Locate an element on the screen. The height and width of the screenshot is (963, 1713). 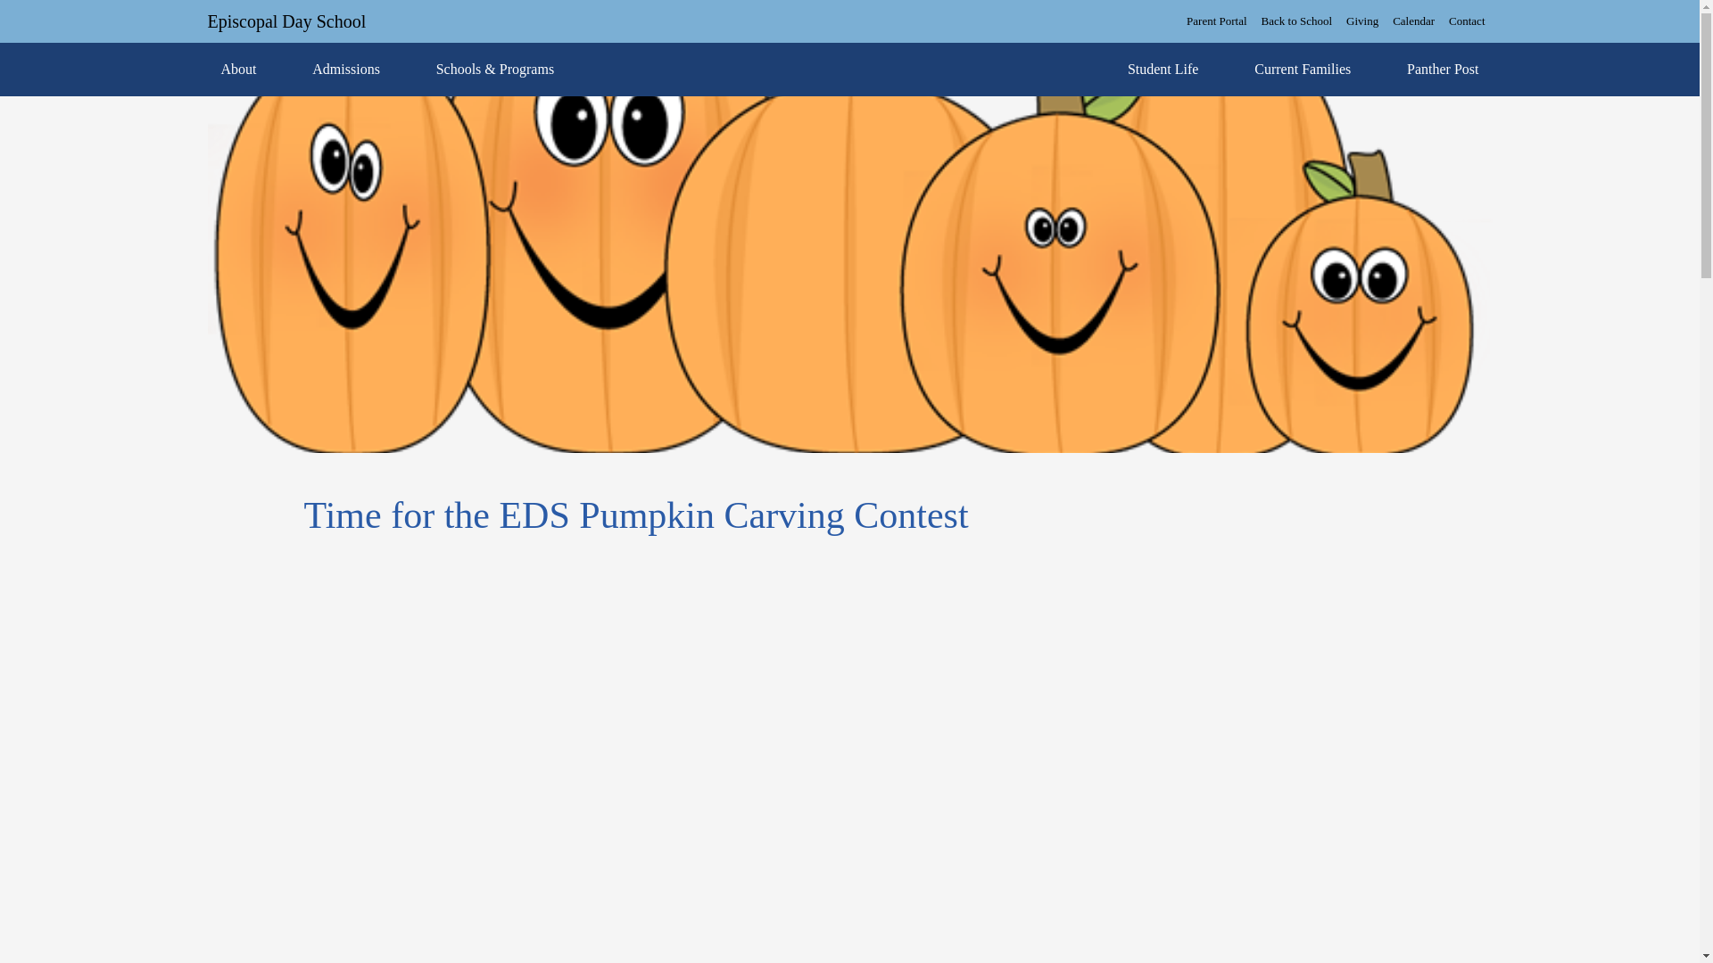
Admissions is located at coordinates (346, 70).